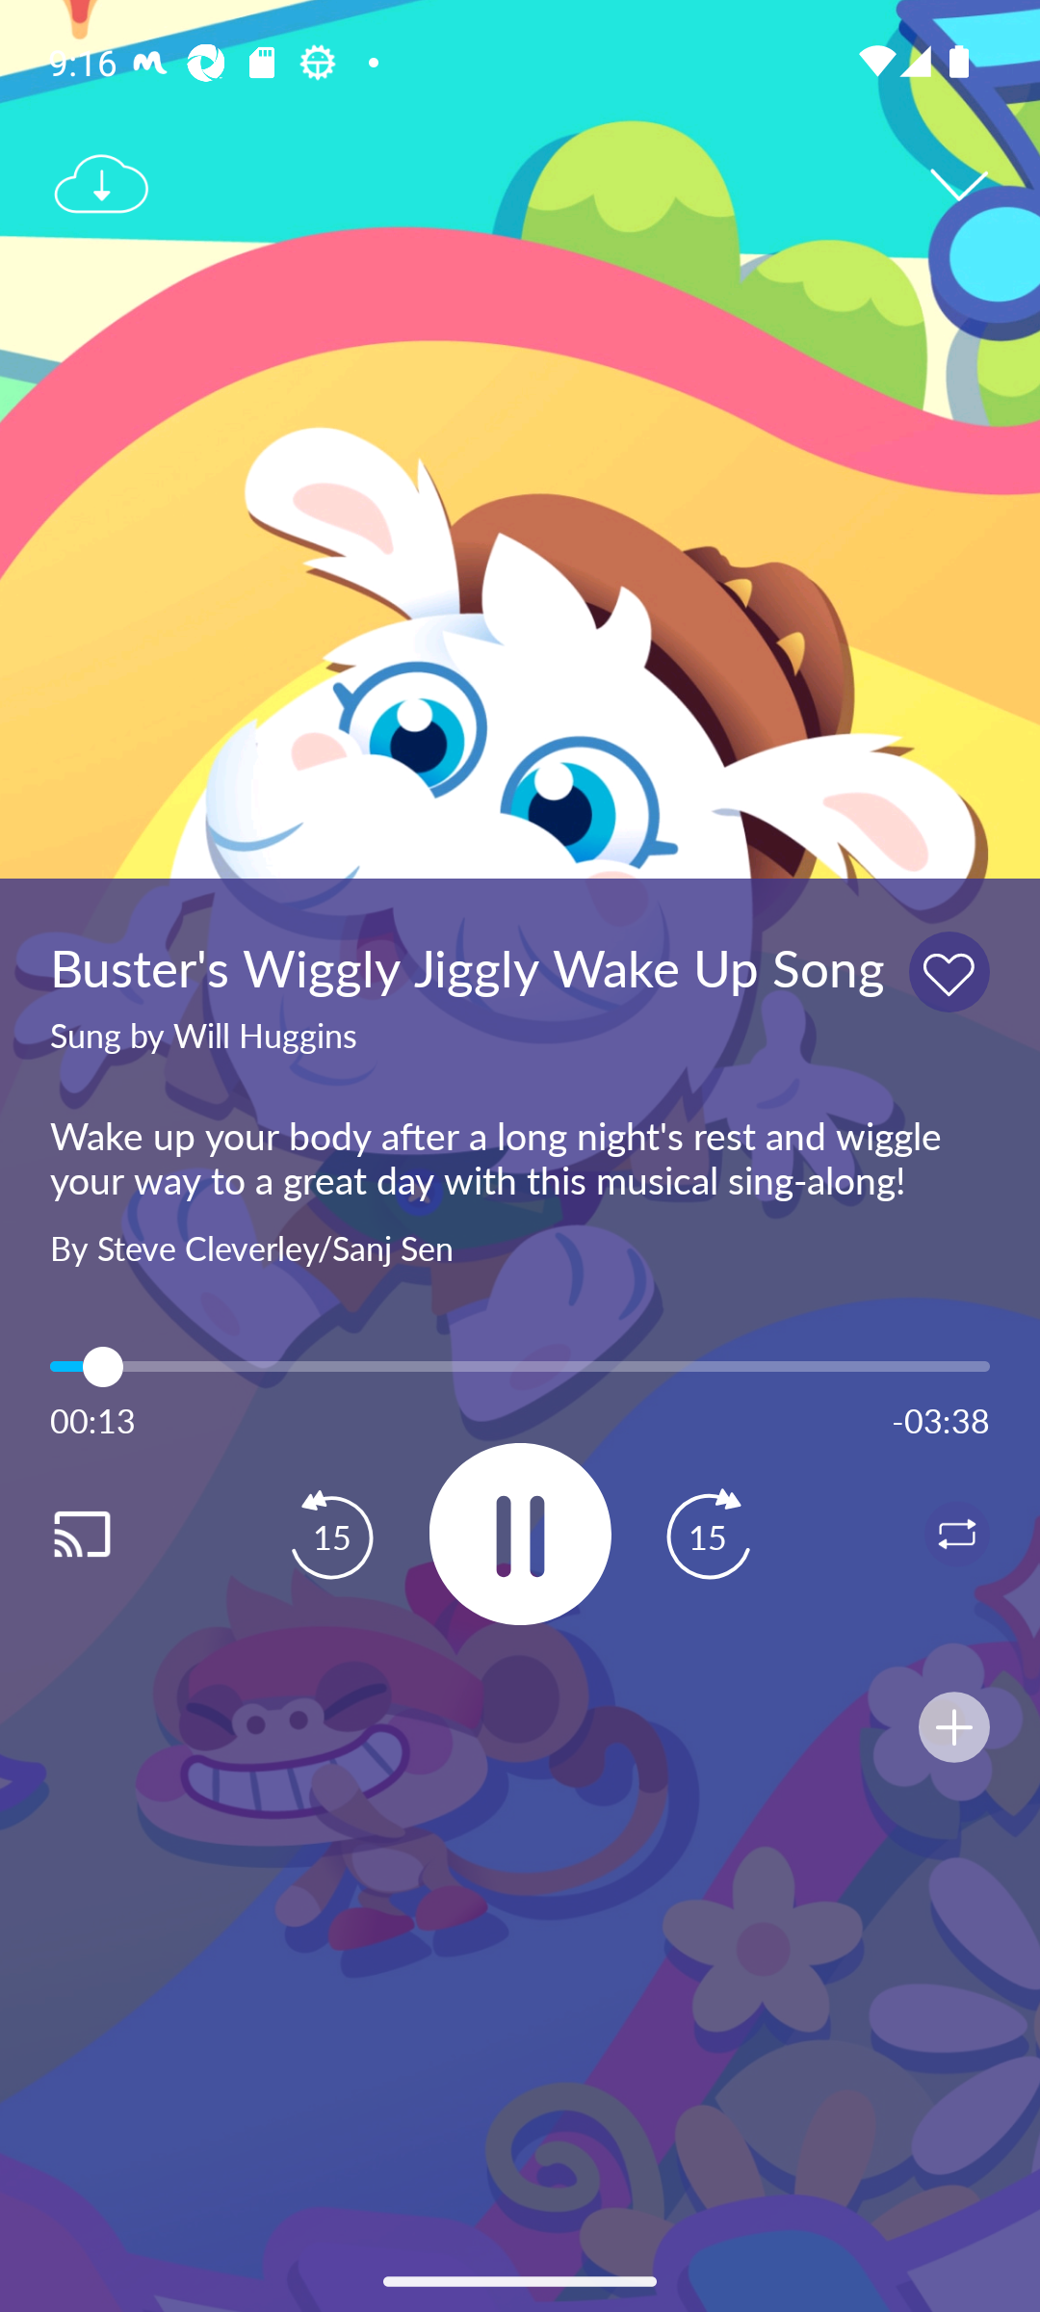  What do you see at coordinates (112, 1534) in the screenshot?
I see `Cast. Disconnected` at bounding box center [112, 1534].